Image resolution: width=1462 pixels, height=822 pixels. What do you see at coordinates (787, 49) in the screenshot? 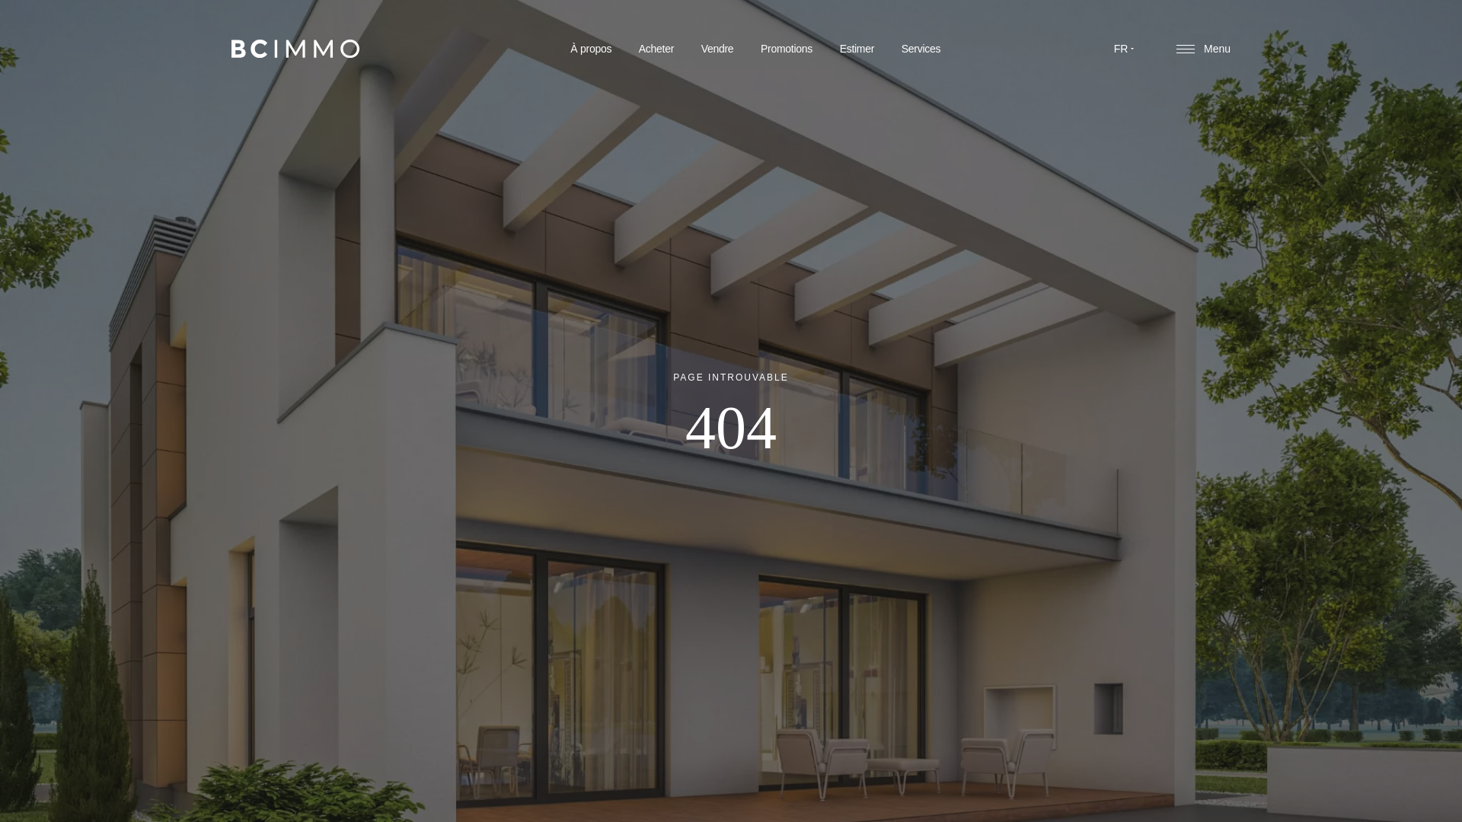
I see `Promotions` at bounding box center [787, 49].